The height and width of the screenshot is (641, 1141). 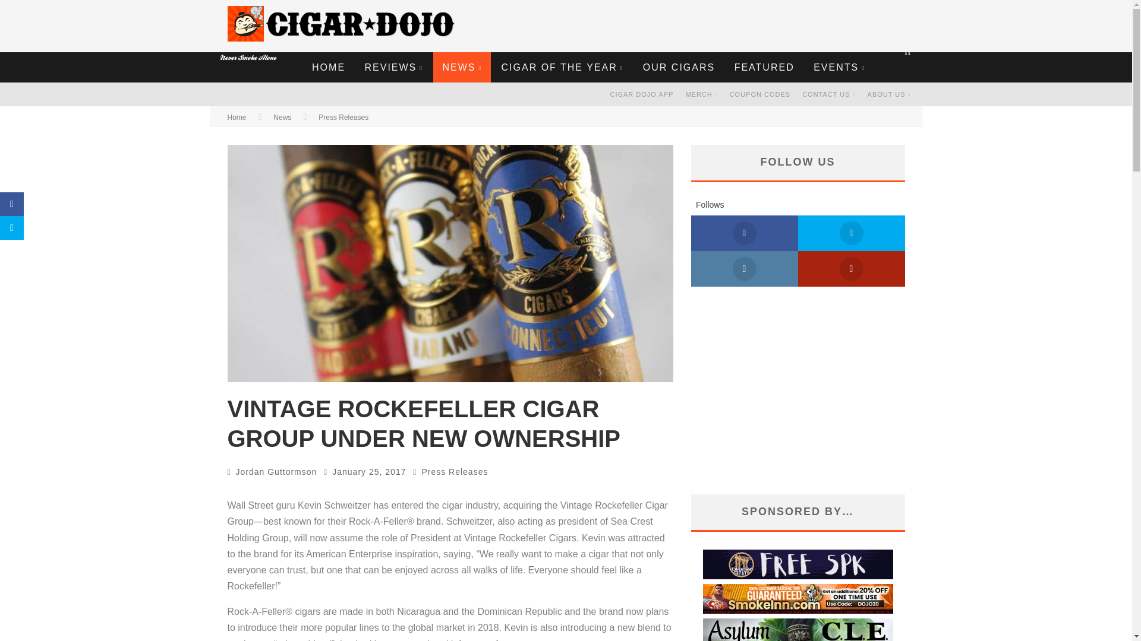 I want to click on NEWS, so click(x=462, y=67).